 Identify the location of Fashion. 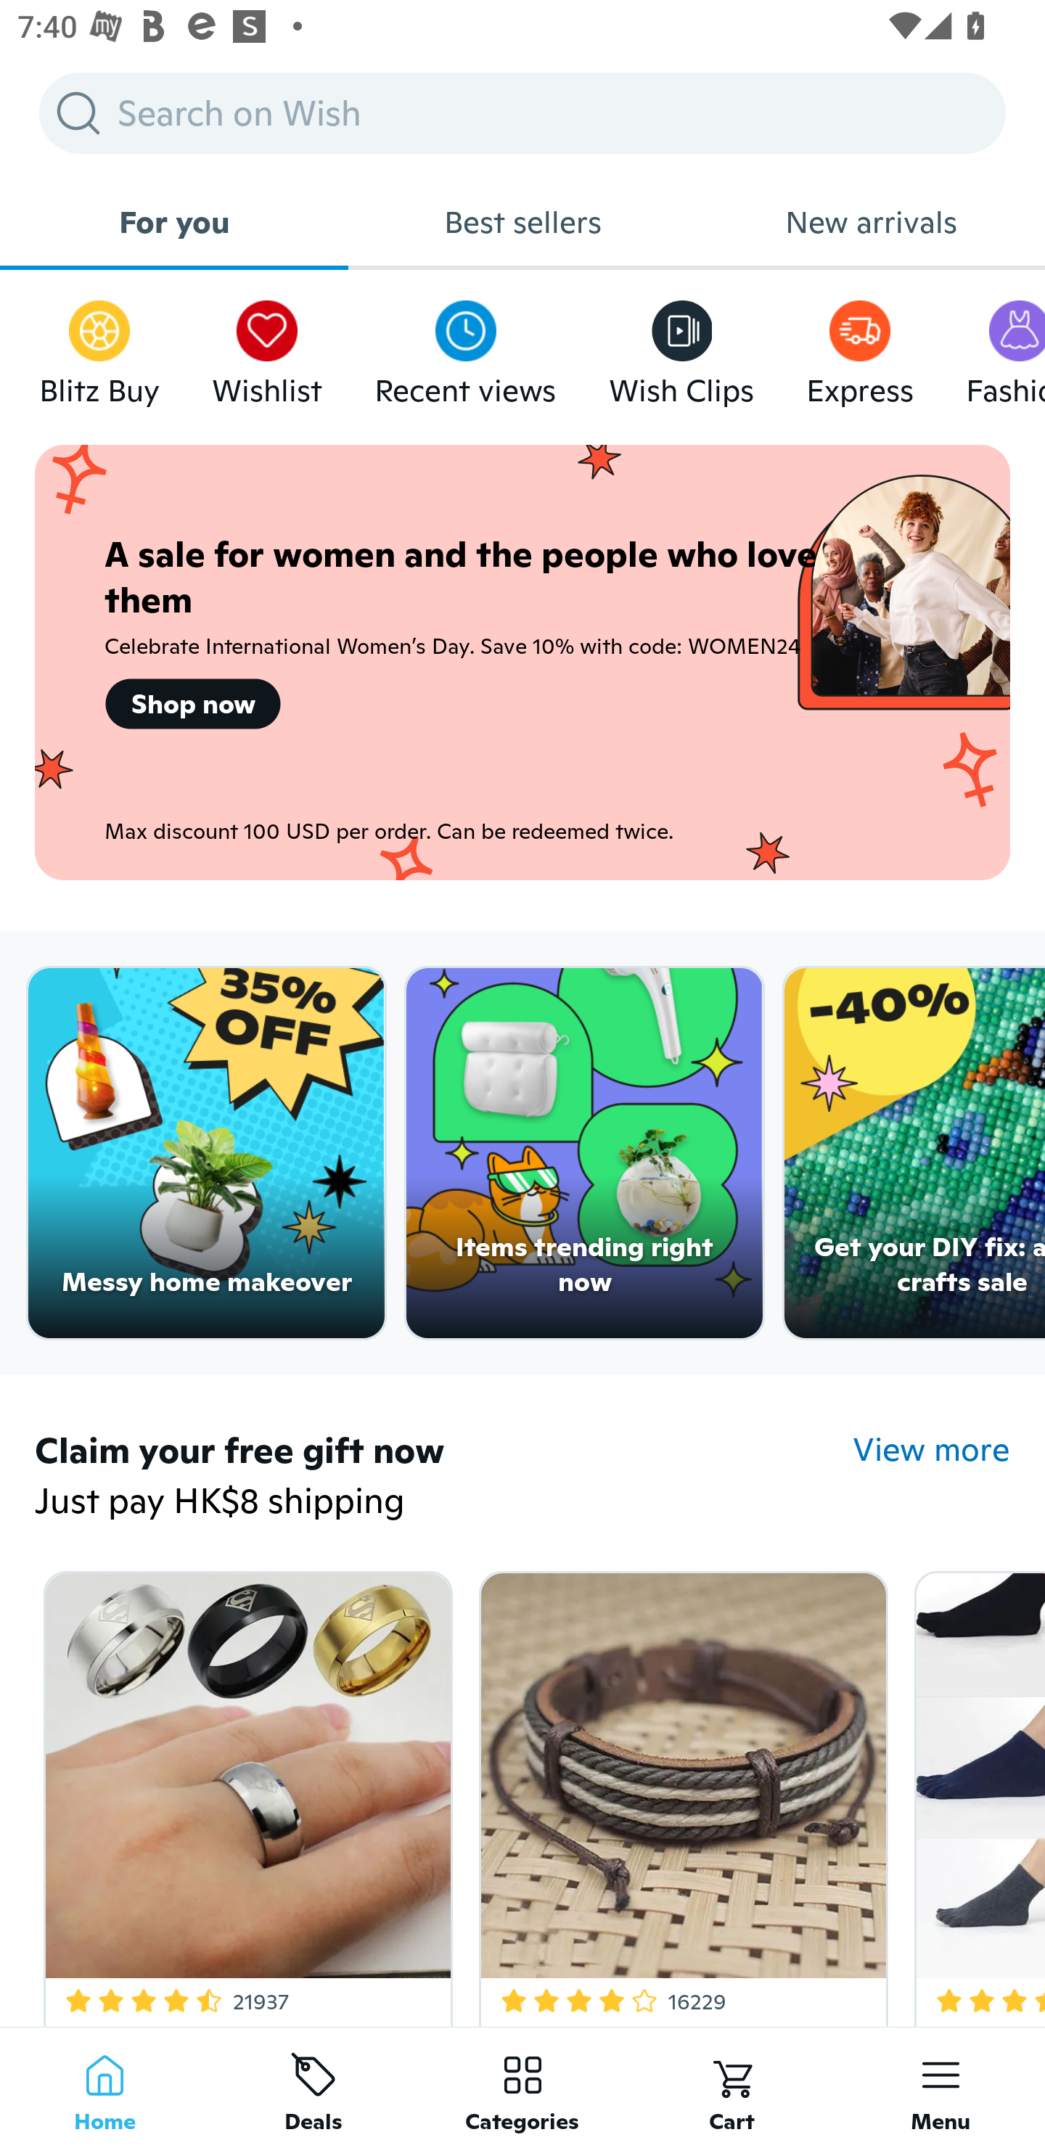
(1005, 347).